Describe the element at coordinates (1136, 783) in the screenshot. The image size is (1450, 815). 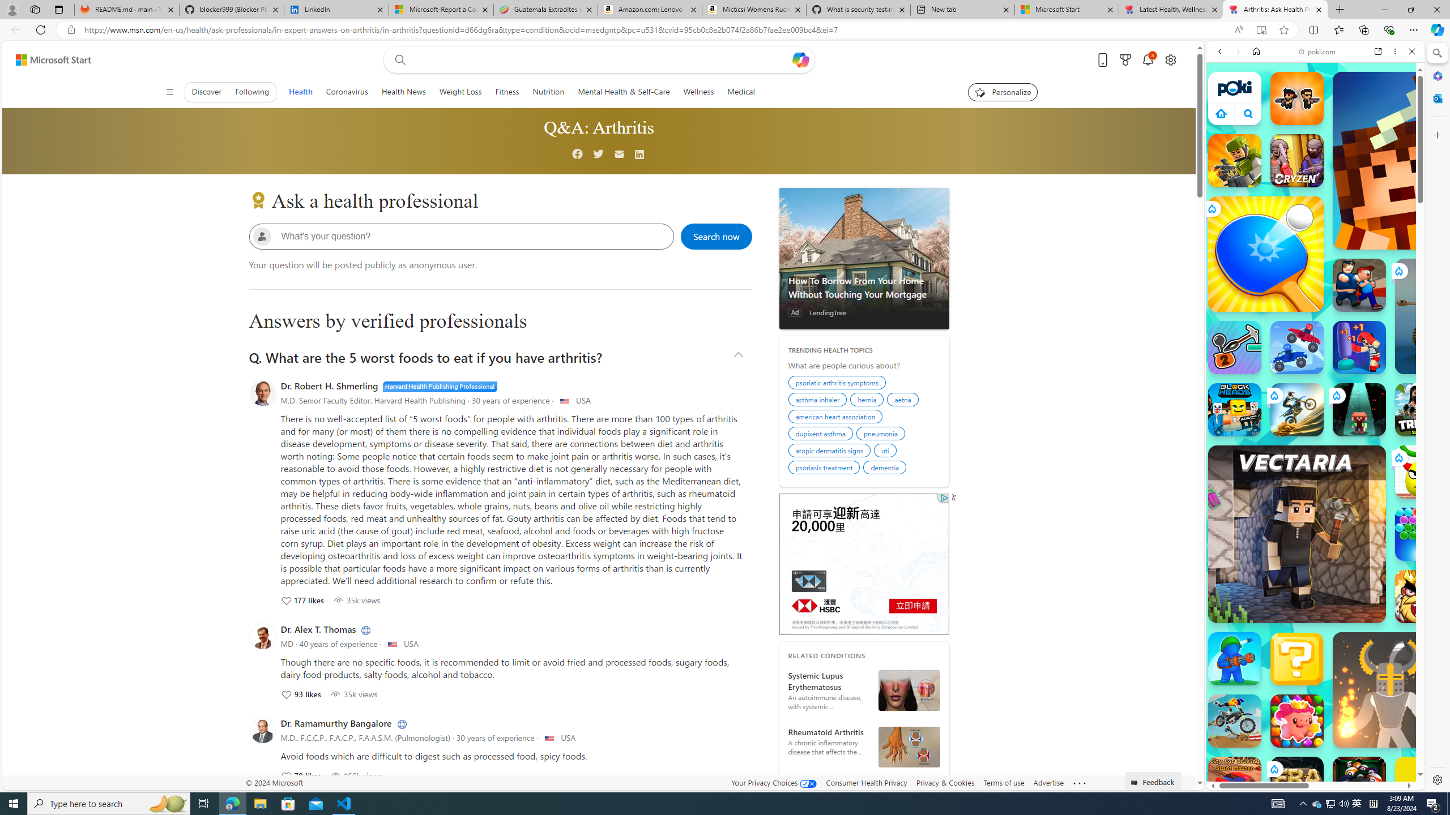
I see `Class: feedback_link_icon-DS-EntryPoint1-1` at that location.